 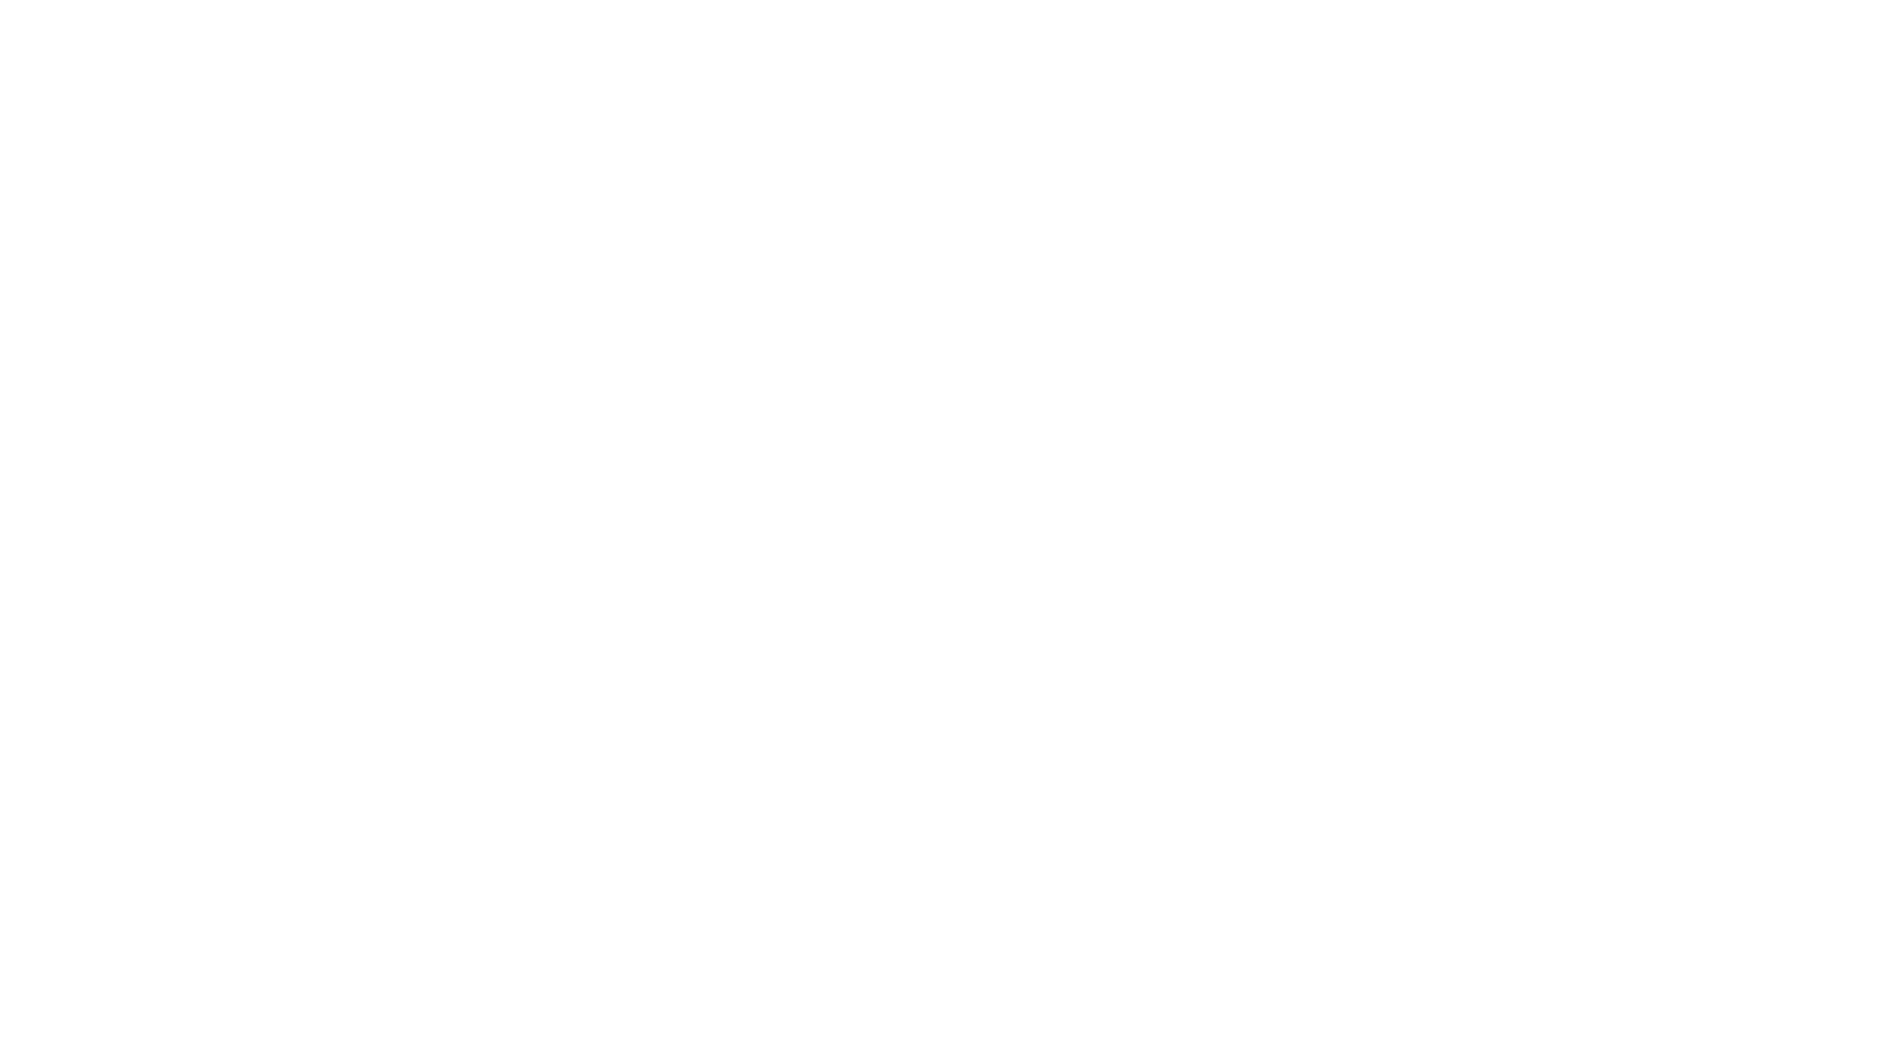 What do you see at coordinates (340, 67) in the screenshot?
I see `NEWS` at bounding box center [340, 67].